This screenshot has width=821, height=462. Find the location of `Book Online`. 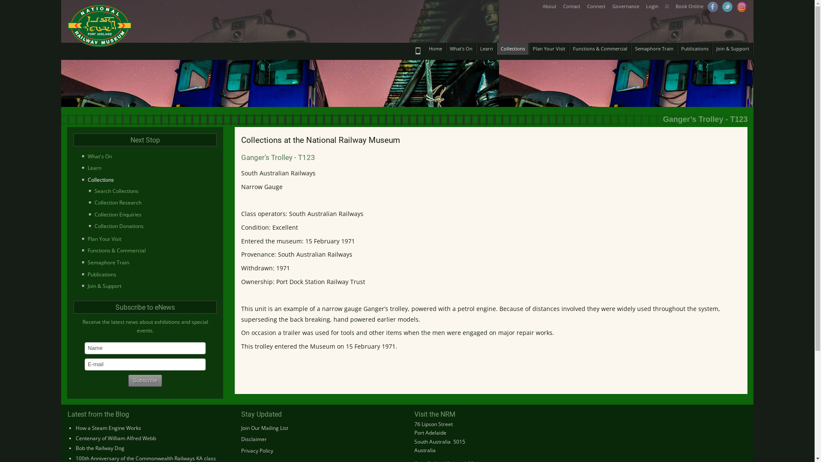

Book Online is located at coordinates (689, 6).